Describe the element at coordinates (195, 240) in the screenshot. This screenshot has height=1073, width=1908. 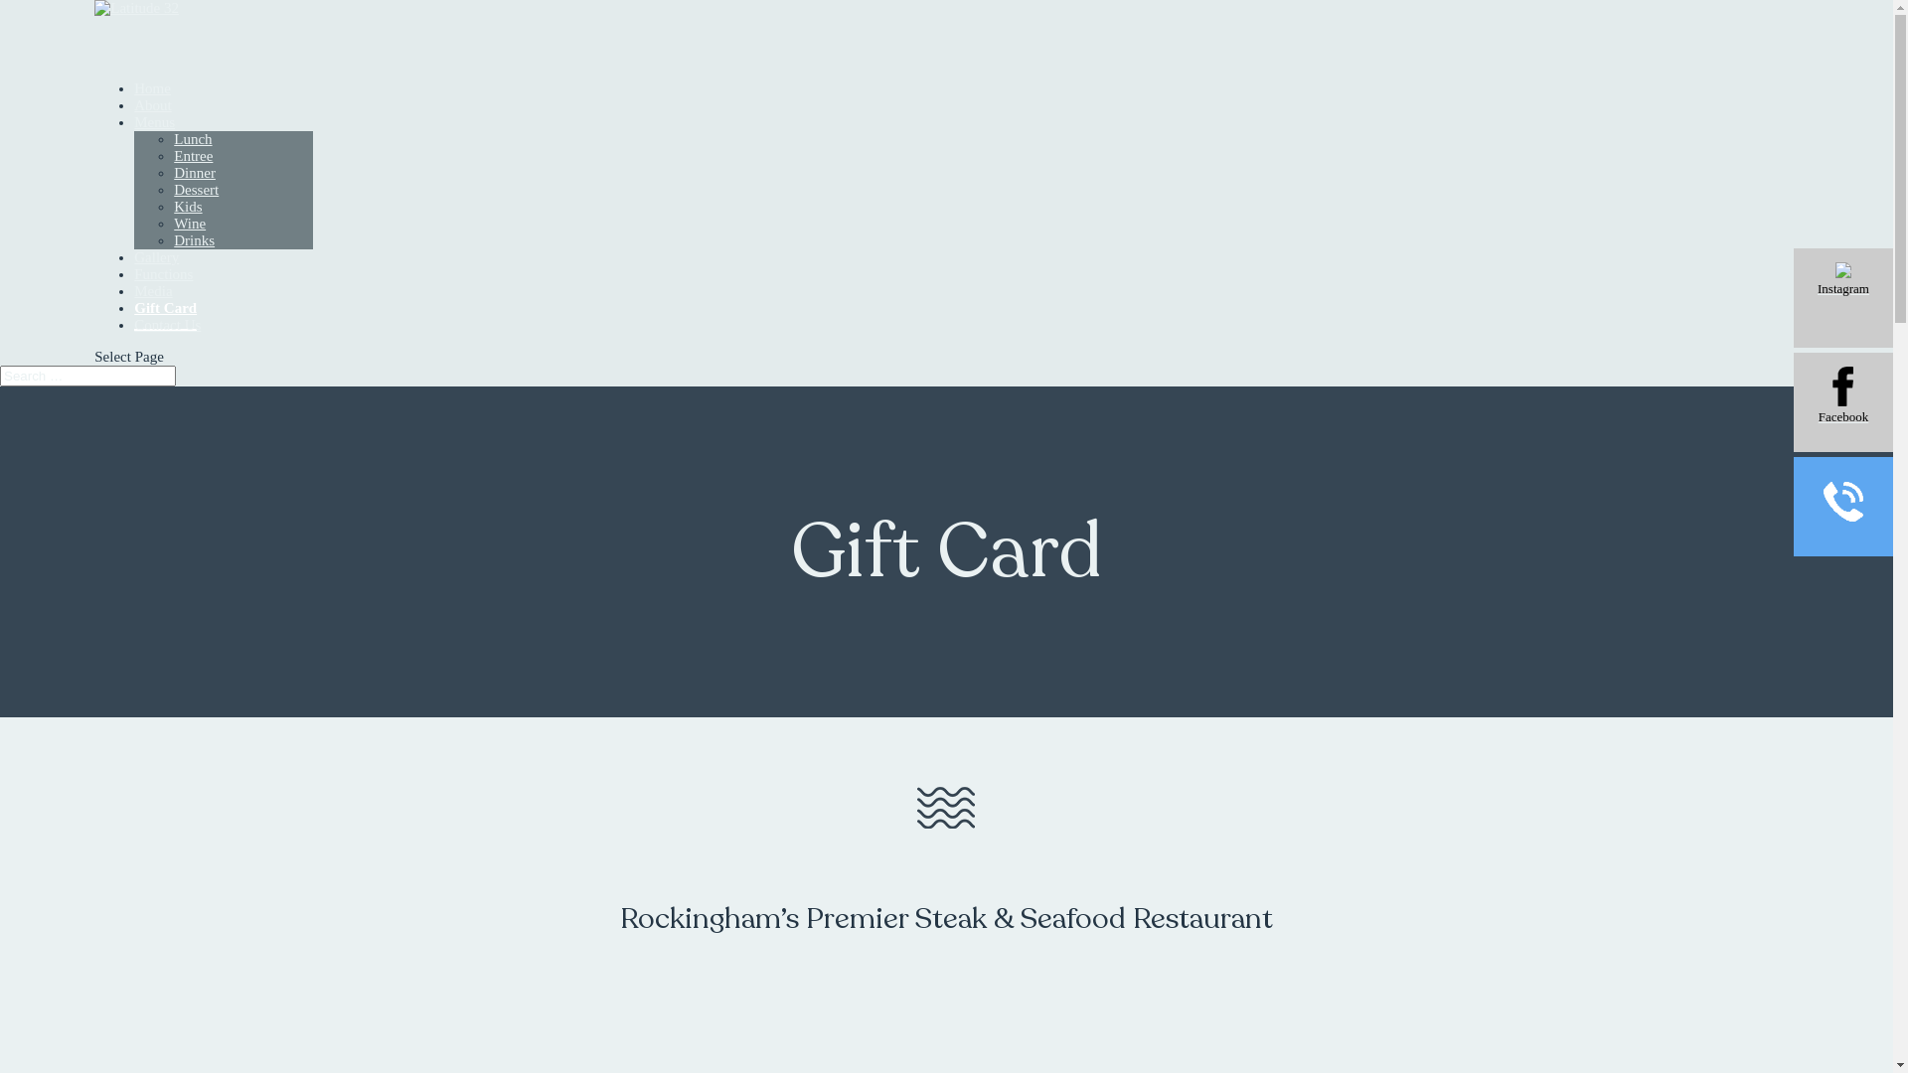
I see `Drinks` at that location.